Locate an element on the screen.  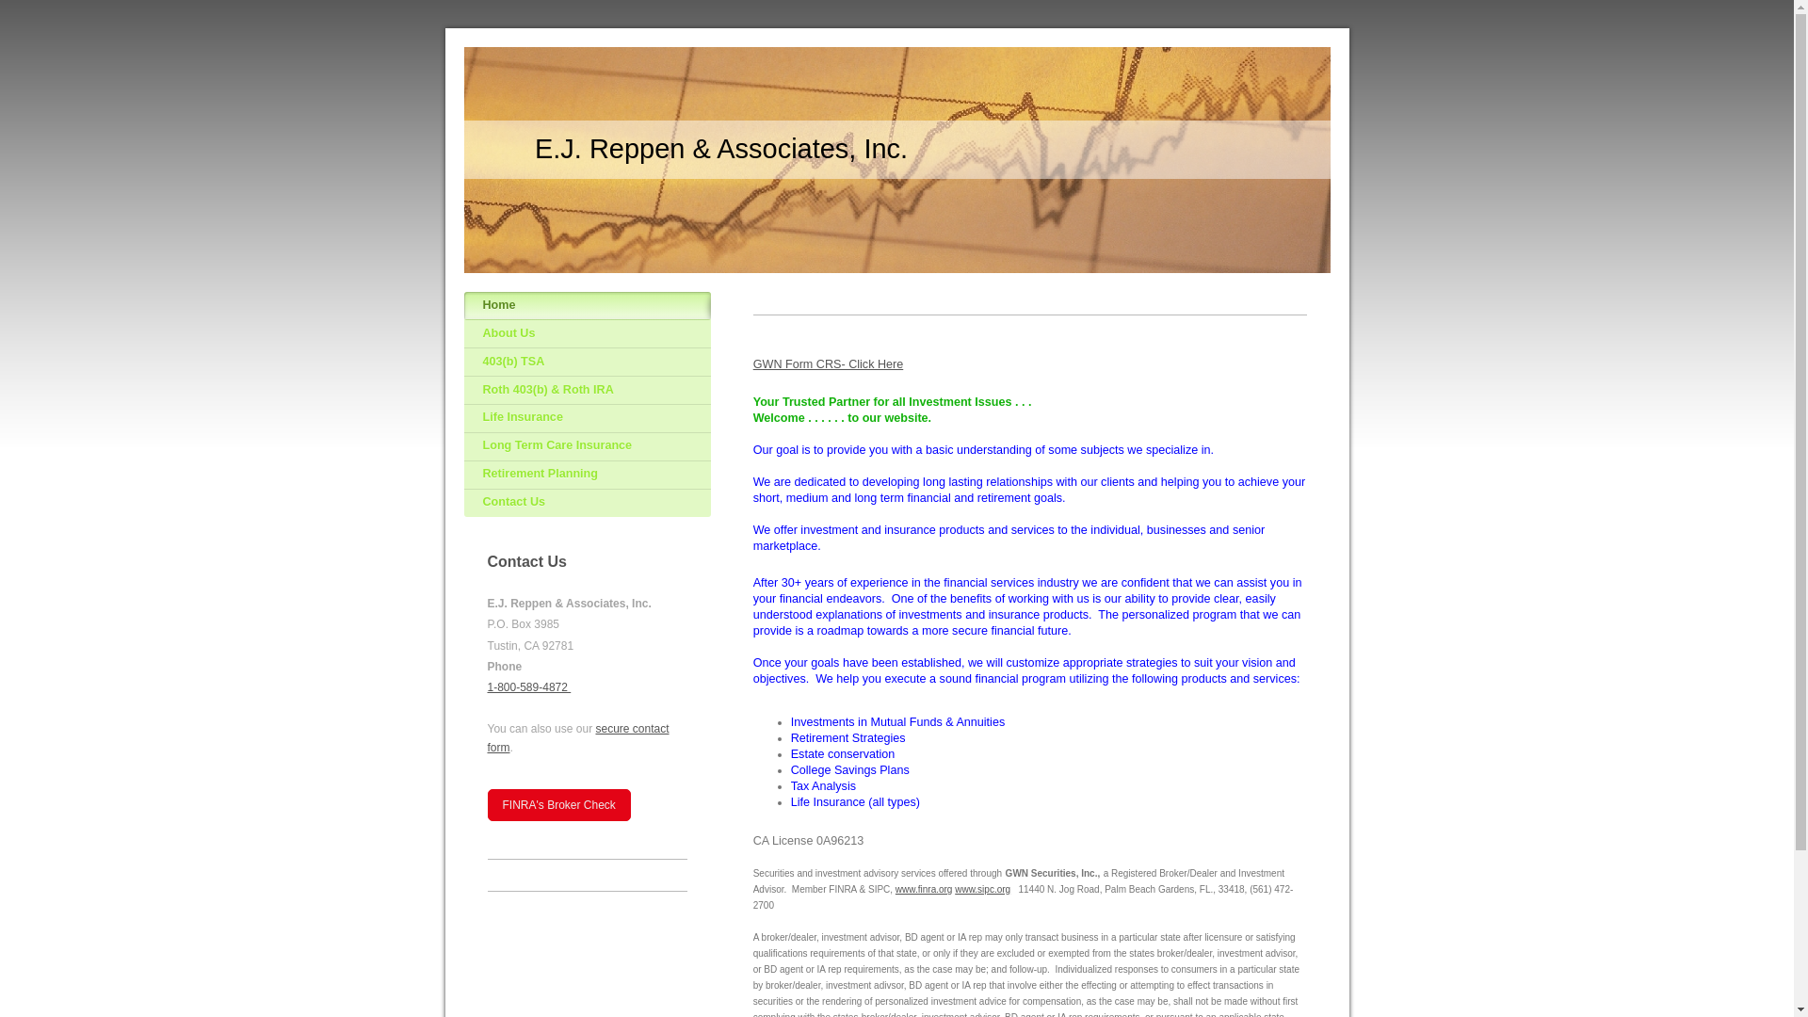
Retirement Planning is located at coordinates (586, 475).